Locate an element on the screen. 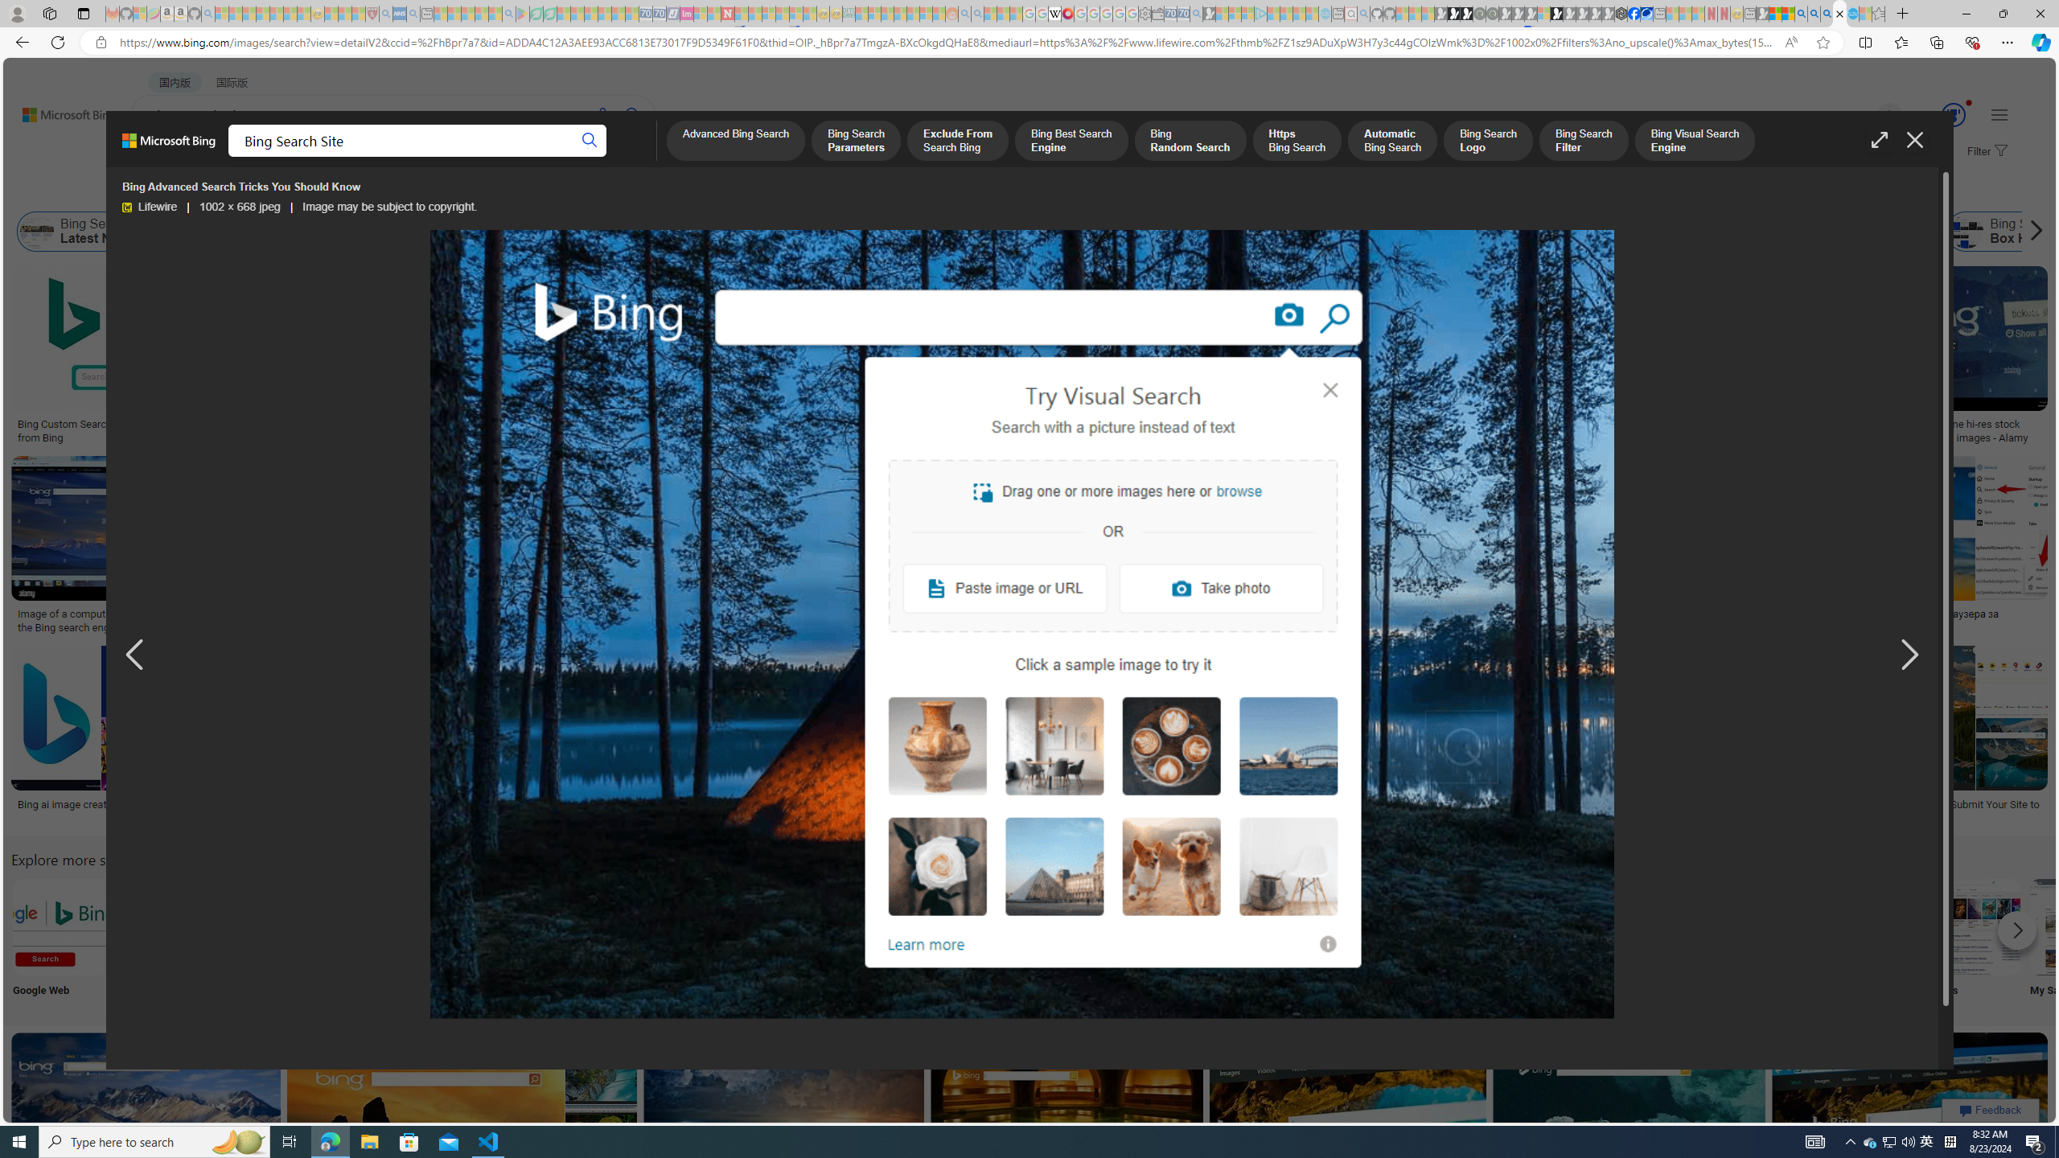  Dropdown Menu is located at coordinates (639, 158).